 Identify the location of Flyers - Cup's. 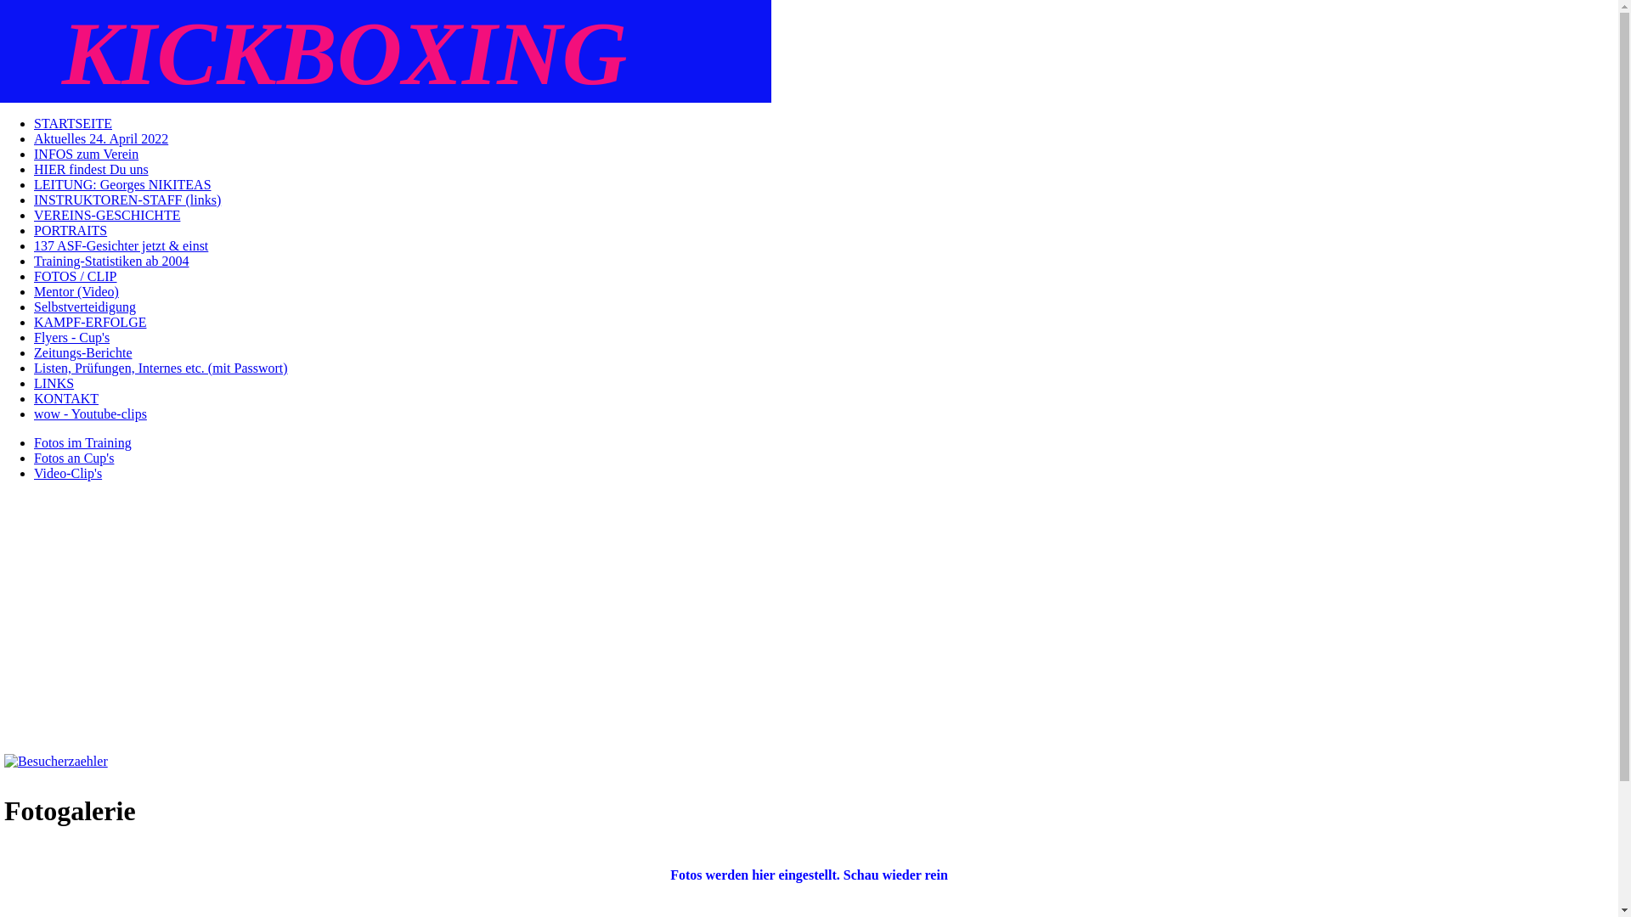
(71, 338).